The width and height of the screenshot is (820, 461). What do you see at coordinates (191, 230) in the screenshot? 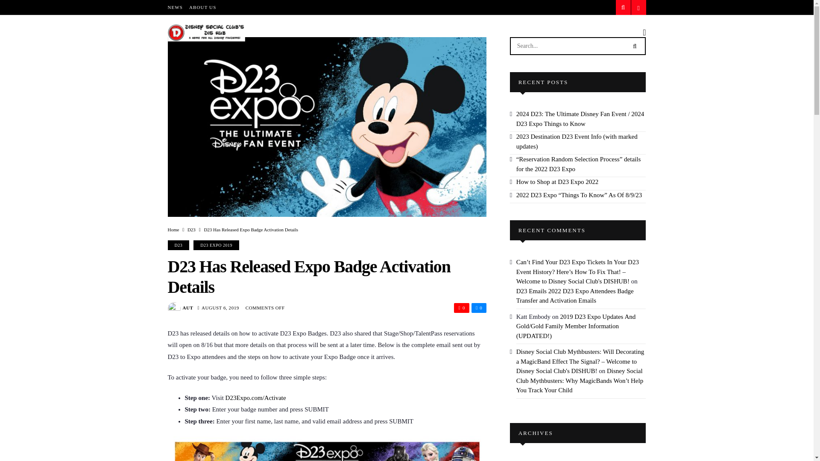
I see `D23` at bounding box center [191, 230].